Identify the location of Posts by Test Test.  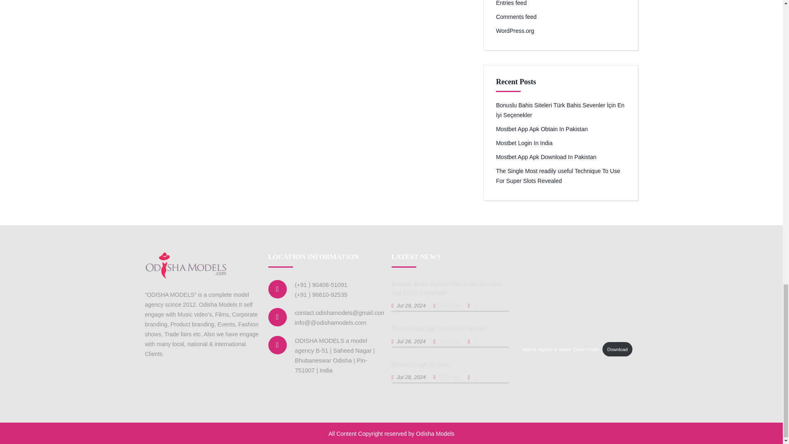
(449, 341).